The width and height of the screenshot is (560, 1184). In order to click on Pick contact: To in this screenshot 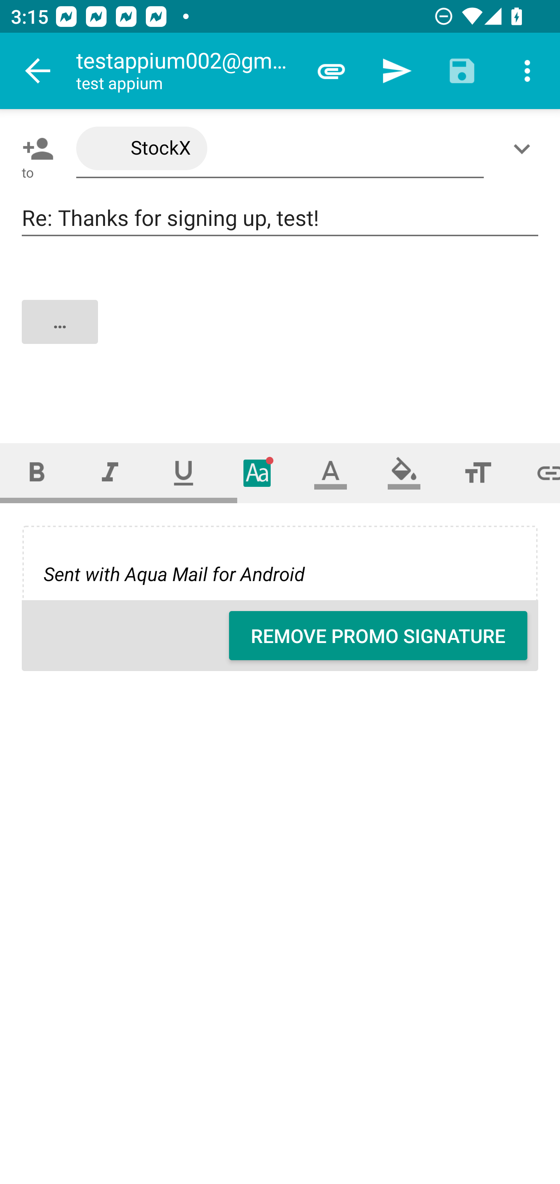, I will do `click(35, 148)`.